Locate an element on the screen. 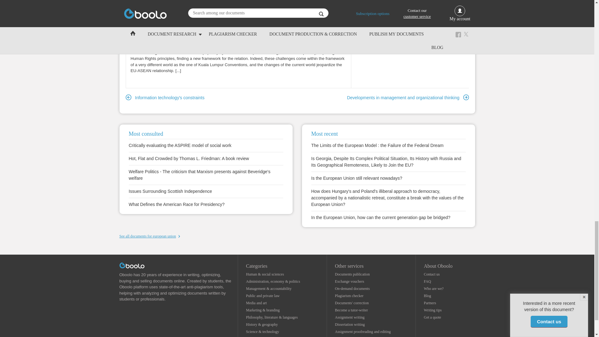 The width and height of the screenshot is (599, 337). What Defines the American Race for Presidency? is located at coordinates (176, 205).